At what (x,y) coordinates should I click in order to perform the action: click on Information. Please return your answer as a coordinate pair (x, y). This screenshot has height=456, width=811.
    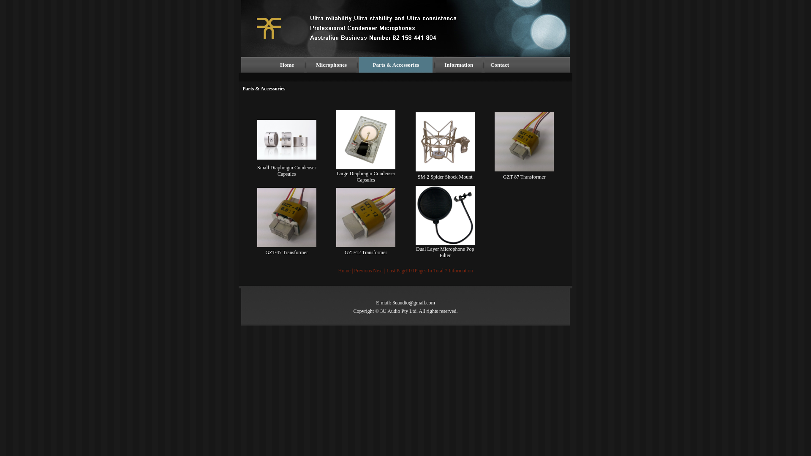
    Looking at the image, I should click on (459, 65).